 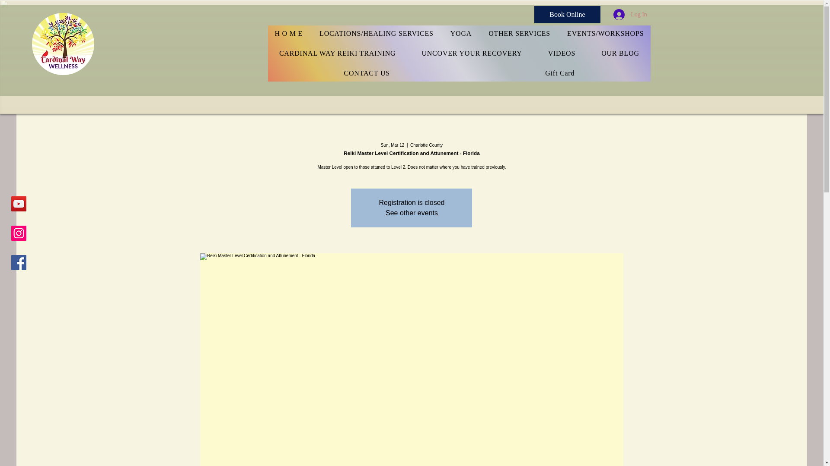 I want to click on YOGA, so click(x=460, y=34).